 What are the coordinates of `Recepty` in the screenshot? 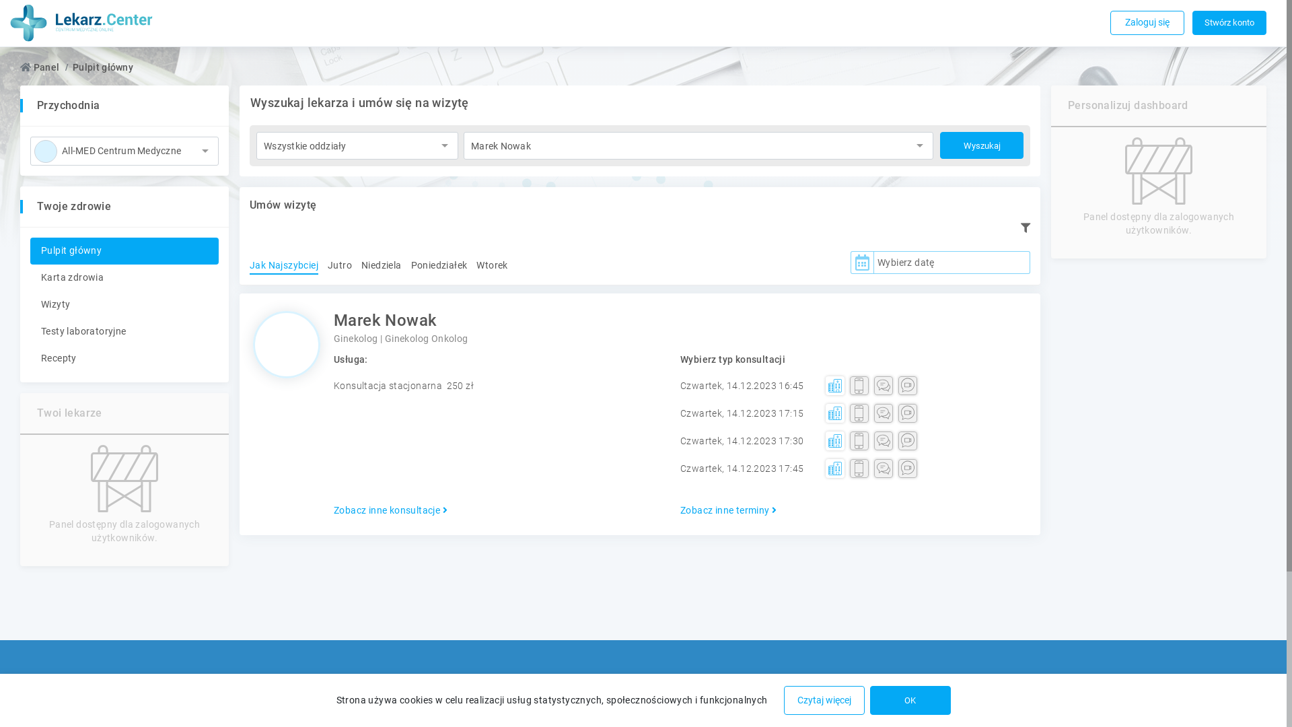 It's located at (124, 359).